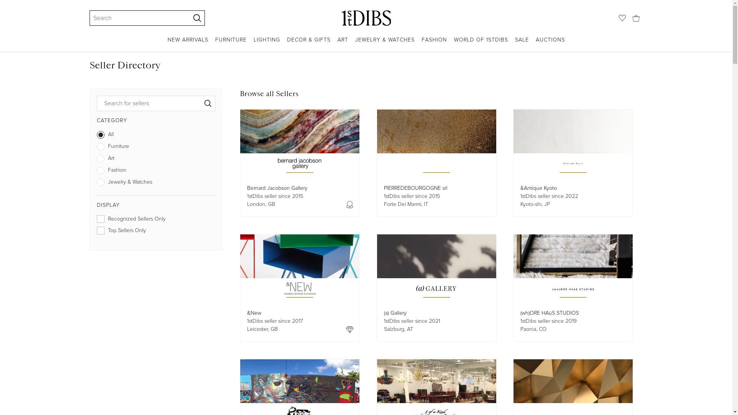  Describe the element at coordinates (156, 184) in the screenshot. I see `Jewelry & Watches` at that location.